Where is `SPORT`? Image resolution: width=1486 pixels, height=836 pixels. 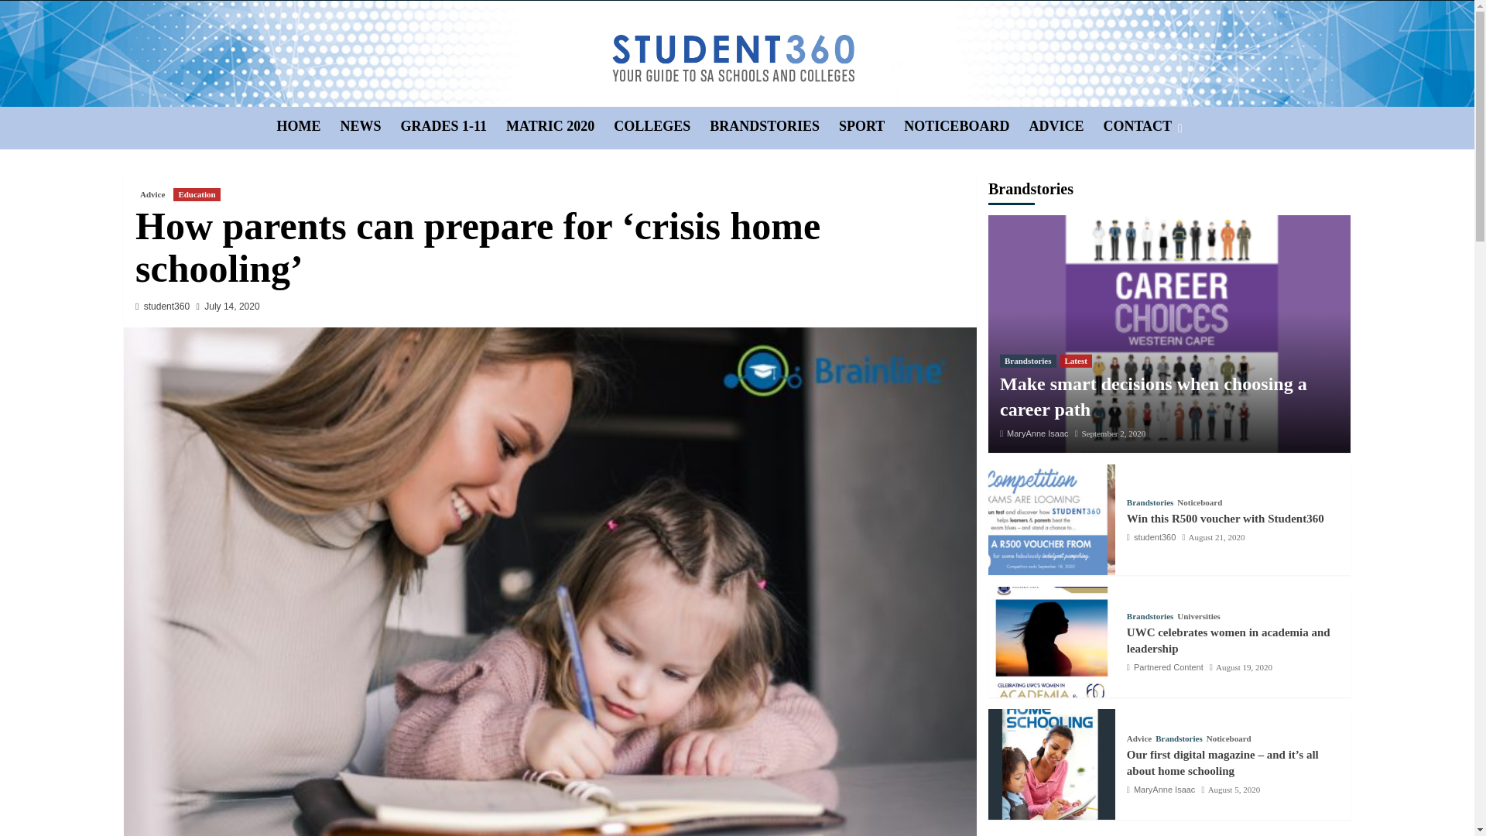 SPORT is located at coordinates (871, 127).